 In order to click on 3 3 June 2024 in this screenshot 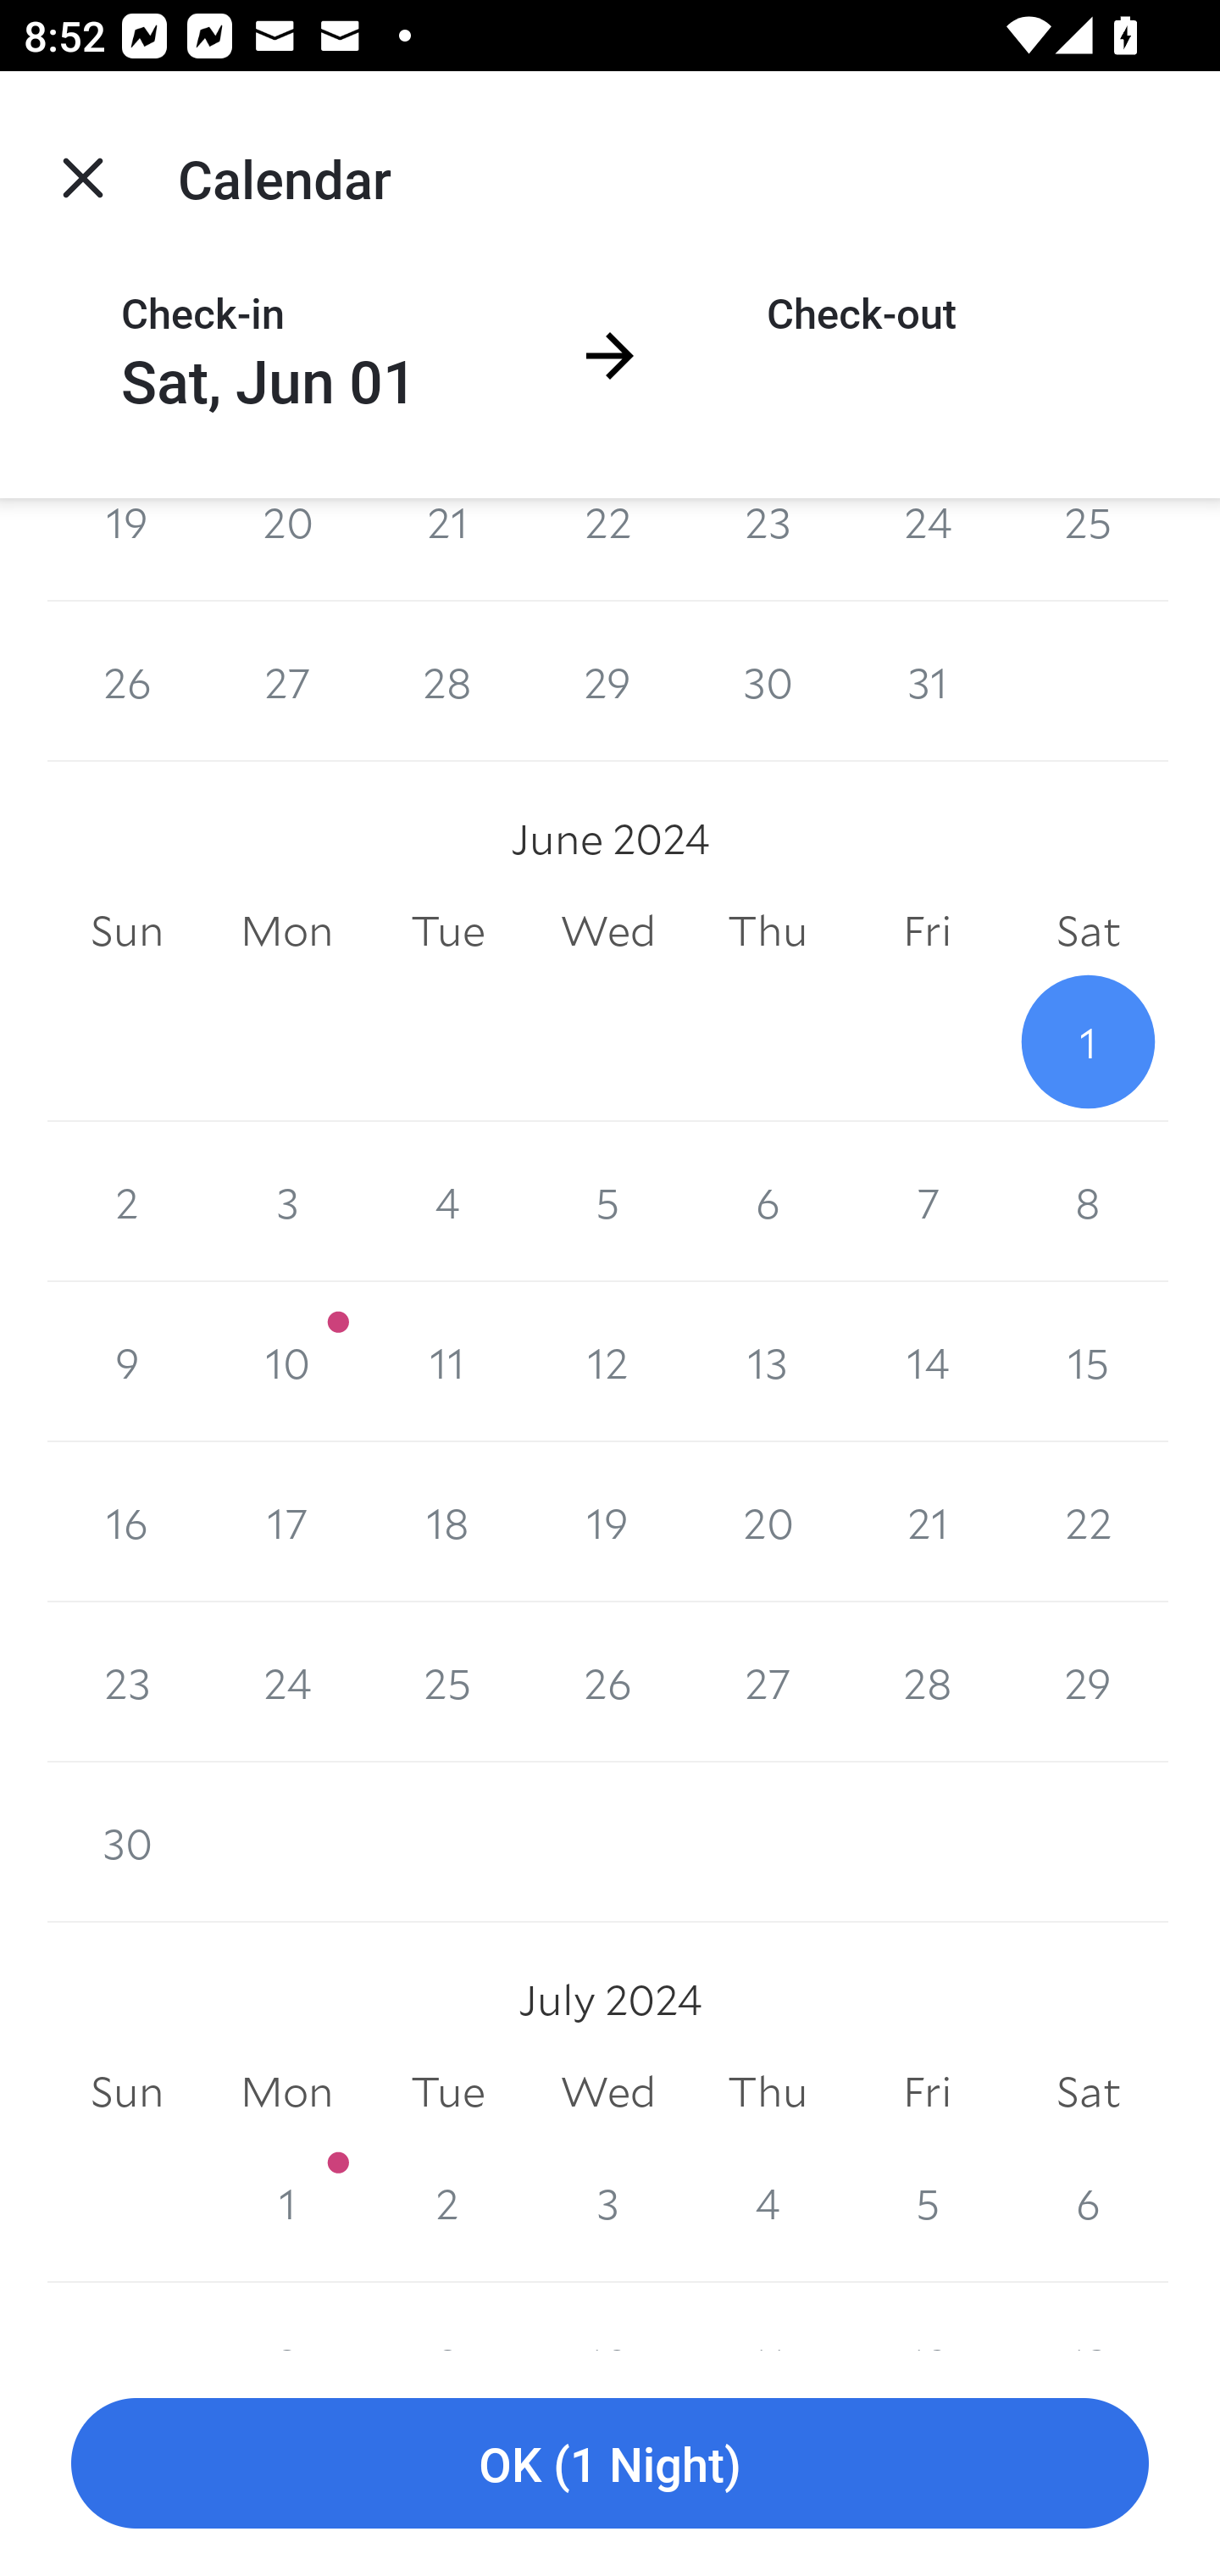, I will do `click(286, 1202)`.